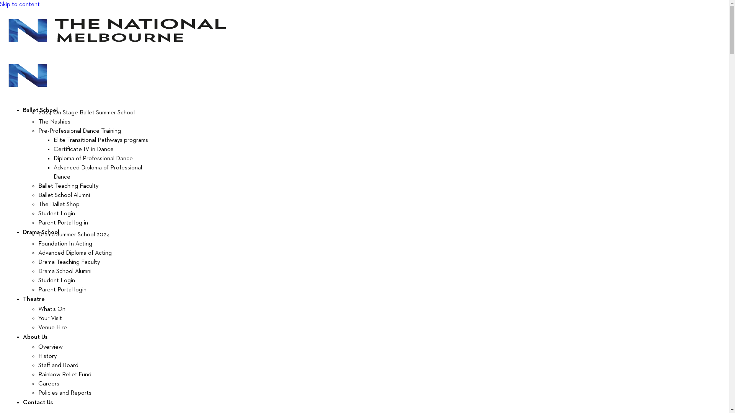 The width and height of the screenshot is (735, 413). Describe the element at coordinates (49, 384) in the screenshot. I see `Careers` at that location.